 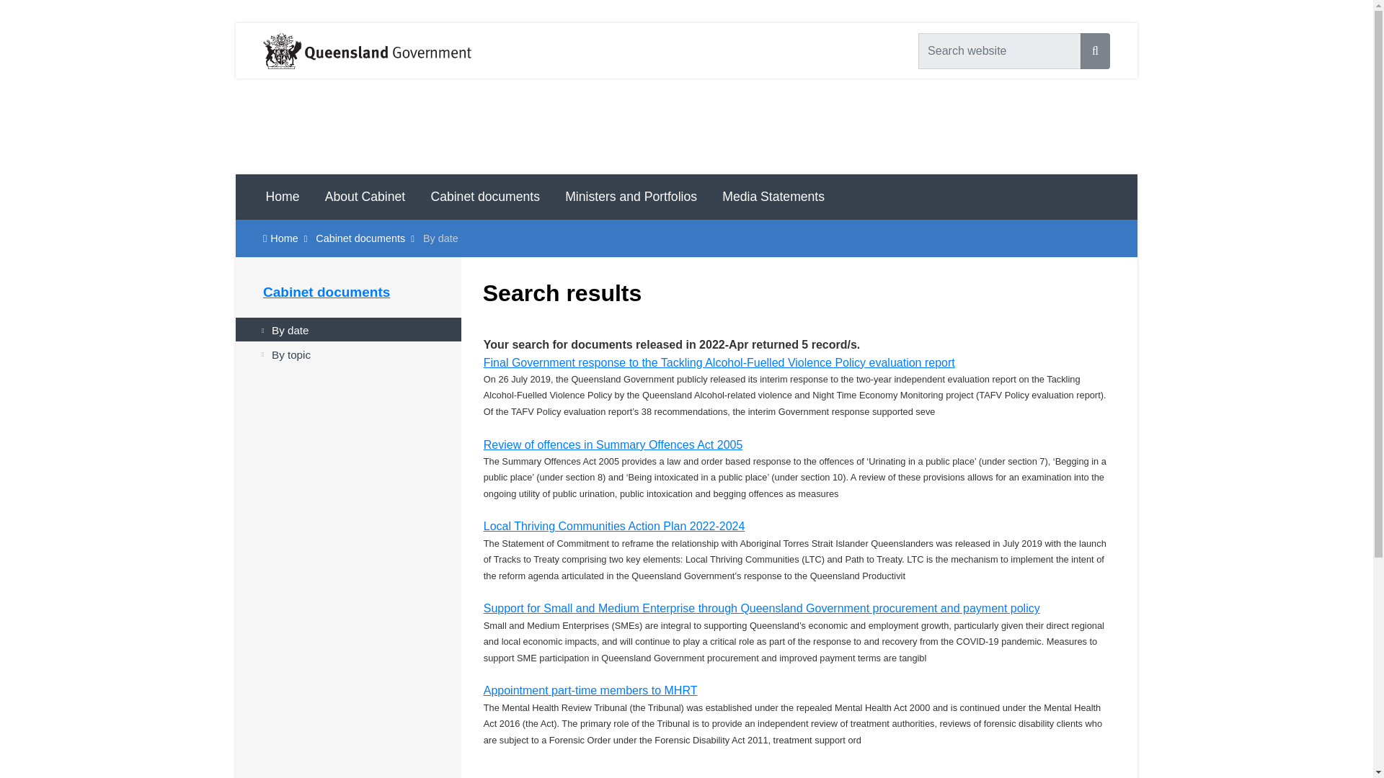 What do you see at coordinates (613, 444) in the screenshot?
I see `Review of offences in Summary Offences Act 2005` at bounding box center [613, 444].